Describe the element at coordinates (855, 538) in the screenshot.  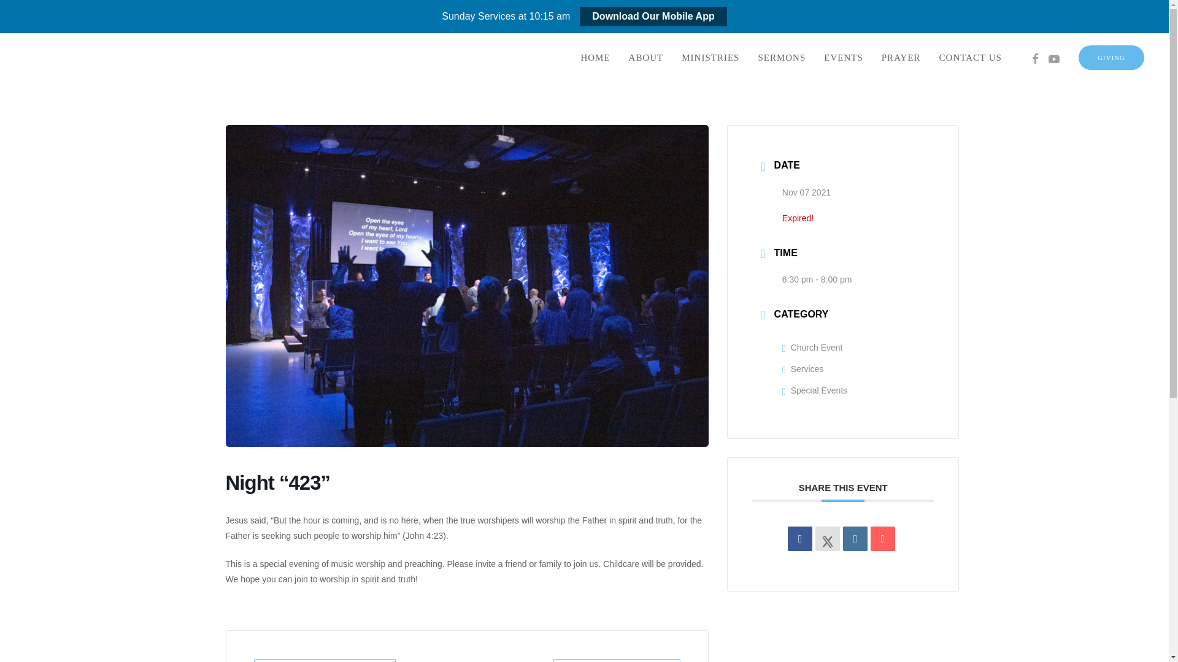
I see `Linkedin` at that location.